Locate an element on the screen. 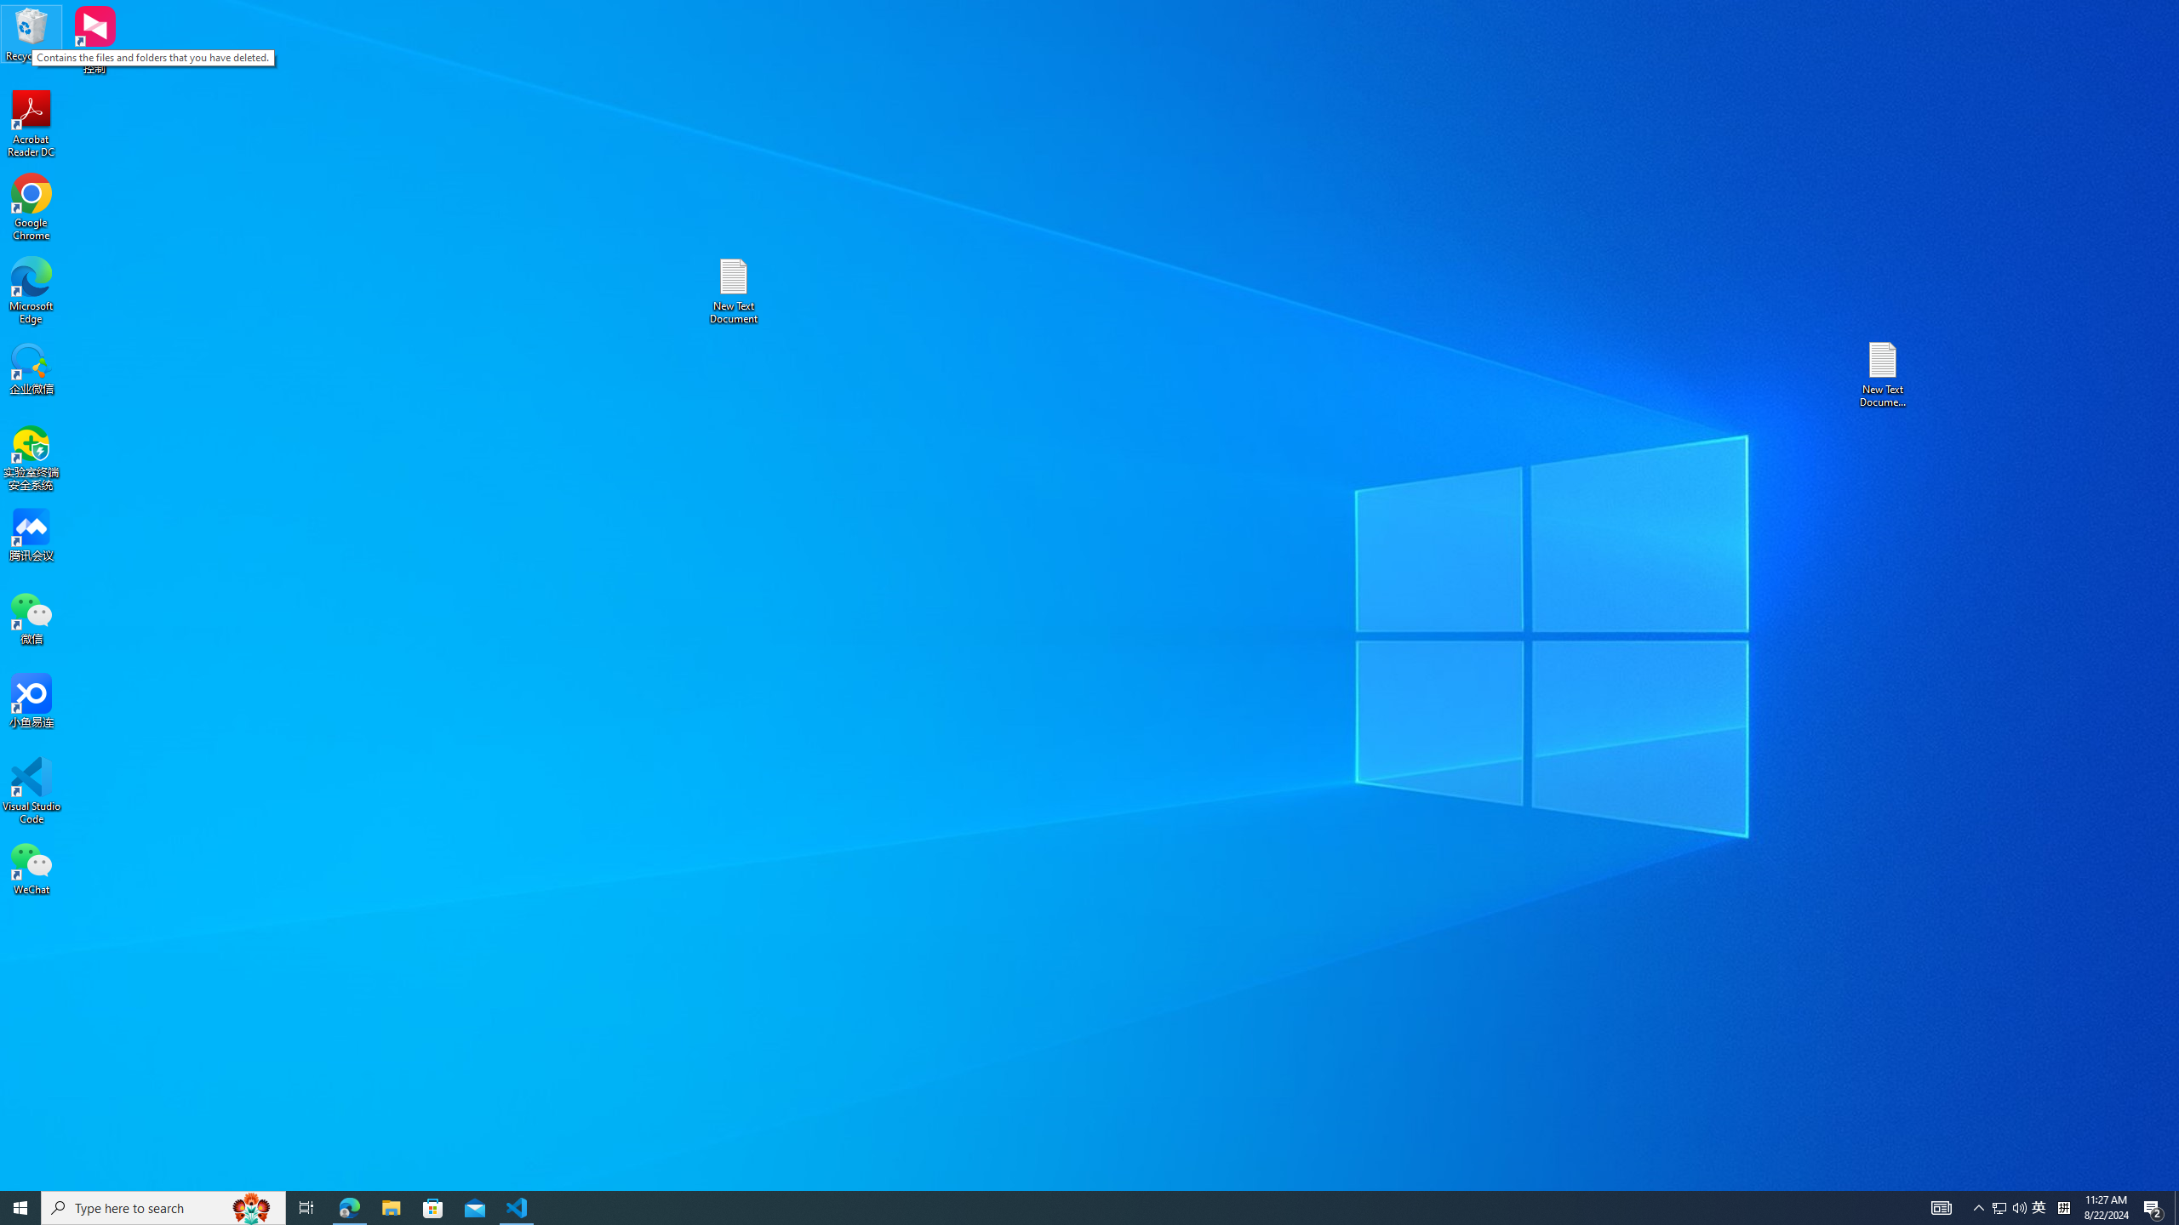 The width and height of the screenshot is (2179, 1225). WeChat is located at coordinates (1884, 374).